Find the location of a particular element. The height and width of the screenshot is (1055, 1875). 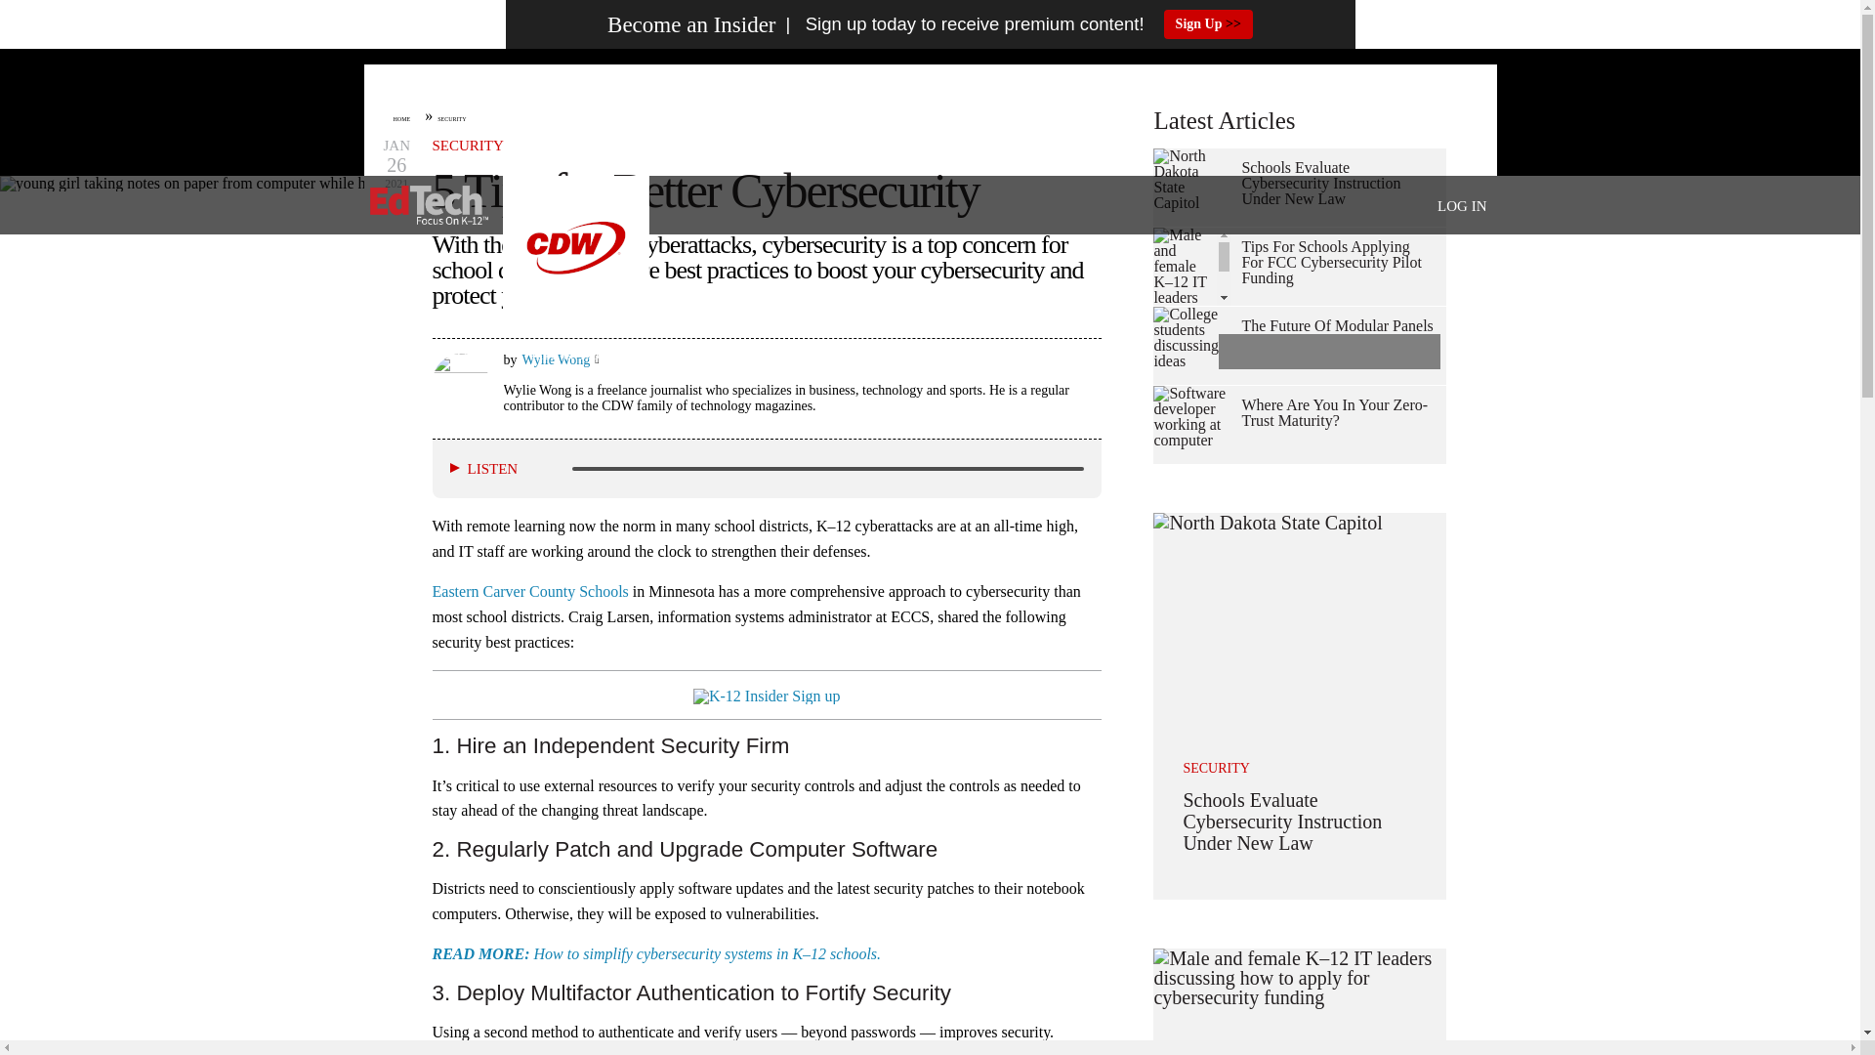

User menu is located at coordinates (1462, 205).